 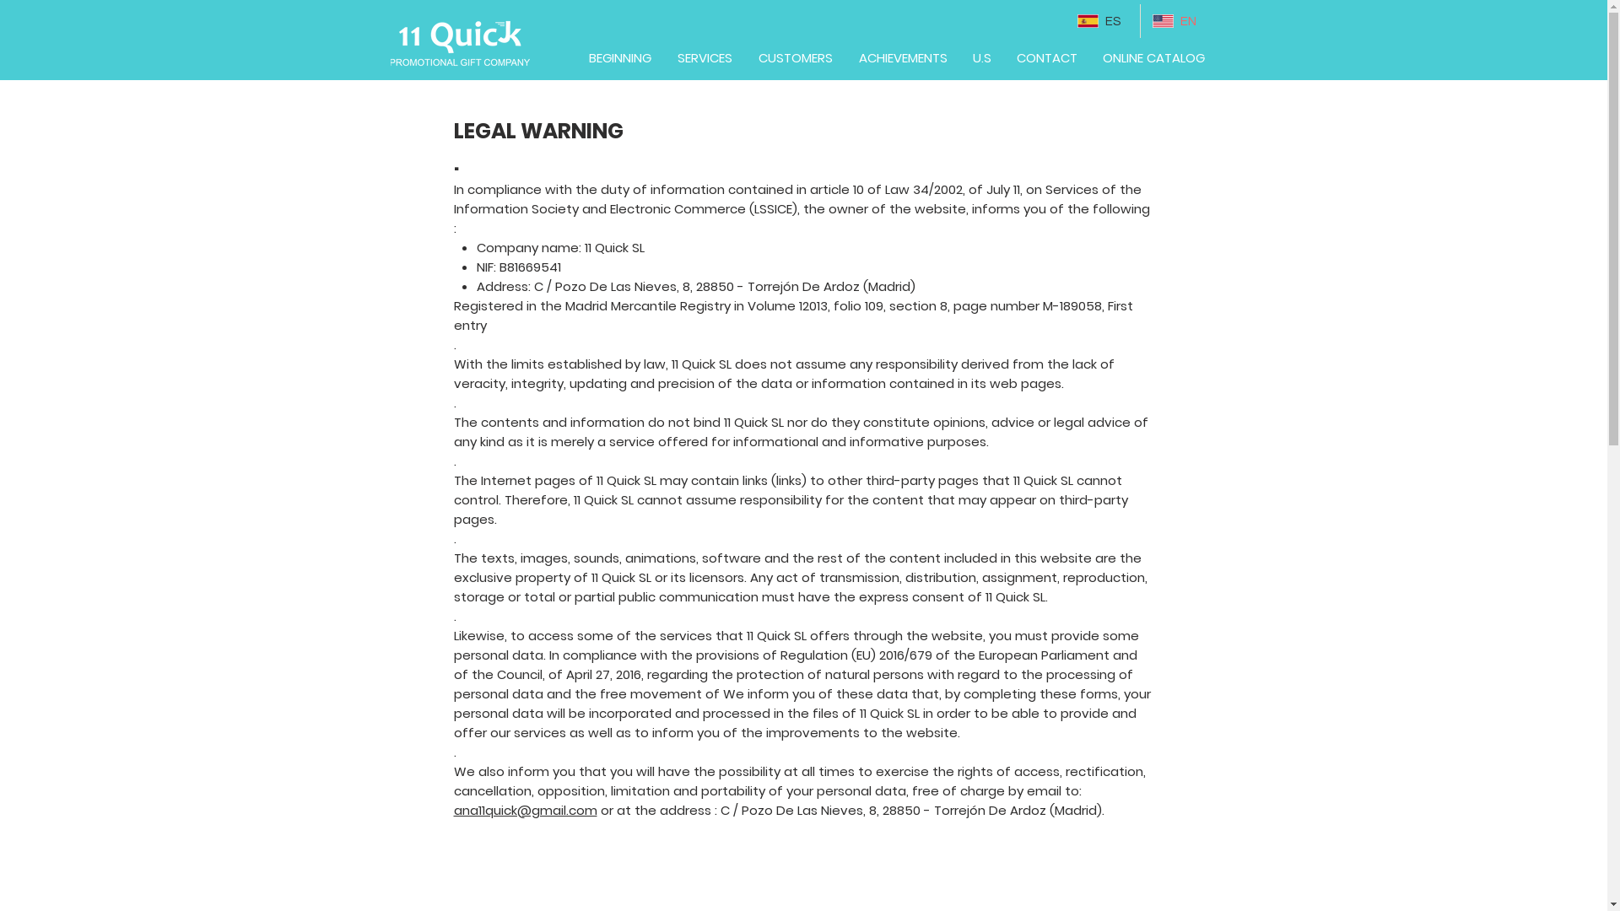 What do you see at coordinates (1177, 21) in the screenshot?
I see `EN` at bounding box center [1177, 21].